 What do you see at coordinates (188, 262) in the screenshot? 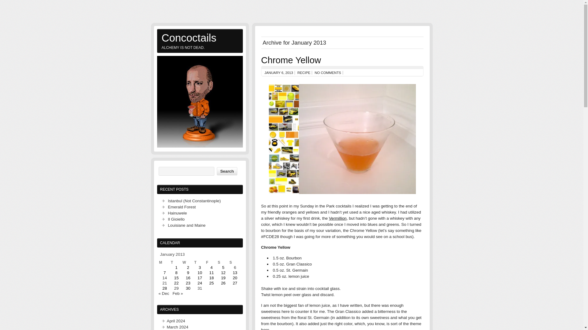
I see `Wednesday` at bounding box center [188, 262].